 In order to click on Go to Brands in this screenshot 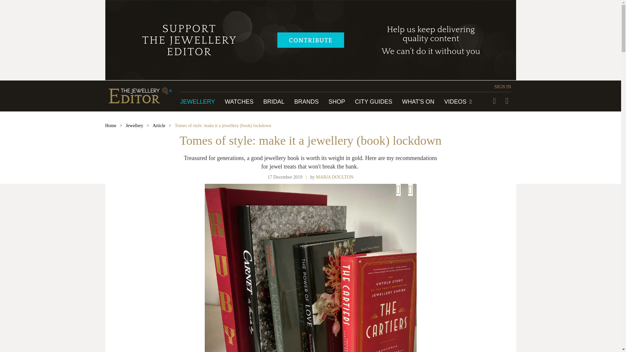, I will do `click(306, 102)`.